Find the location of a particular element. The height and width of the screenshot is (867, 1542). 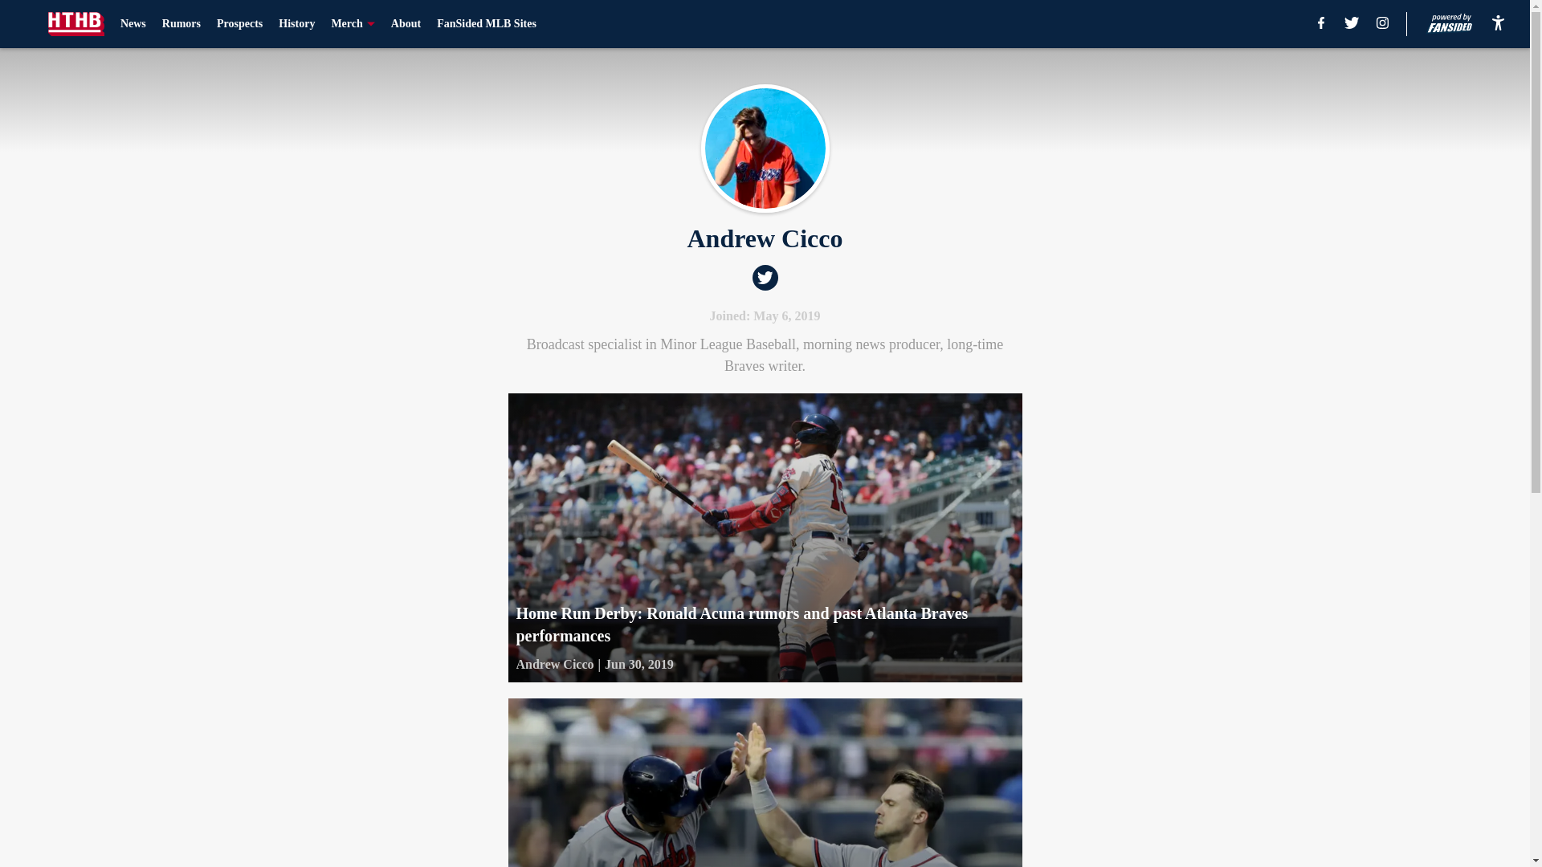

Andrew Cicco is located at coordinates (554, 665).